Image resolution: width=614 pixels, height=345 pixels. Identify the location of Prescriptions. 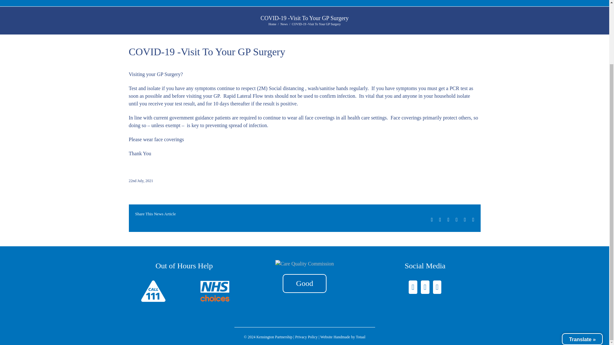
(256, 3).